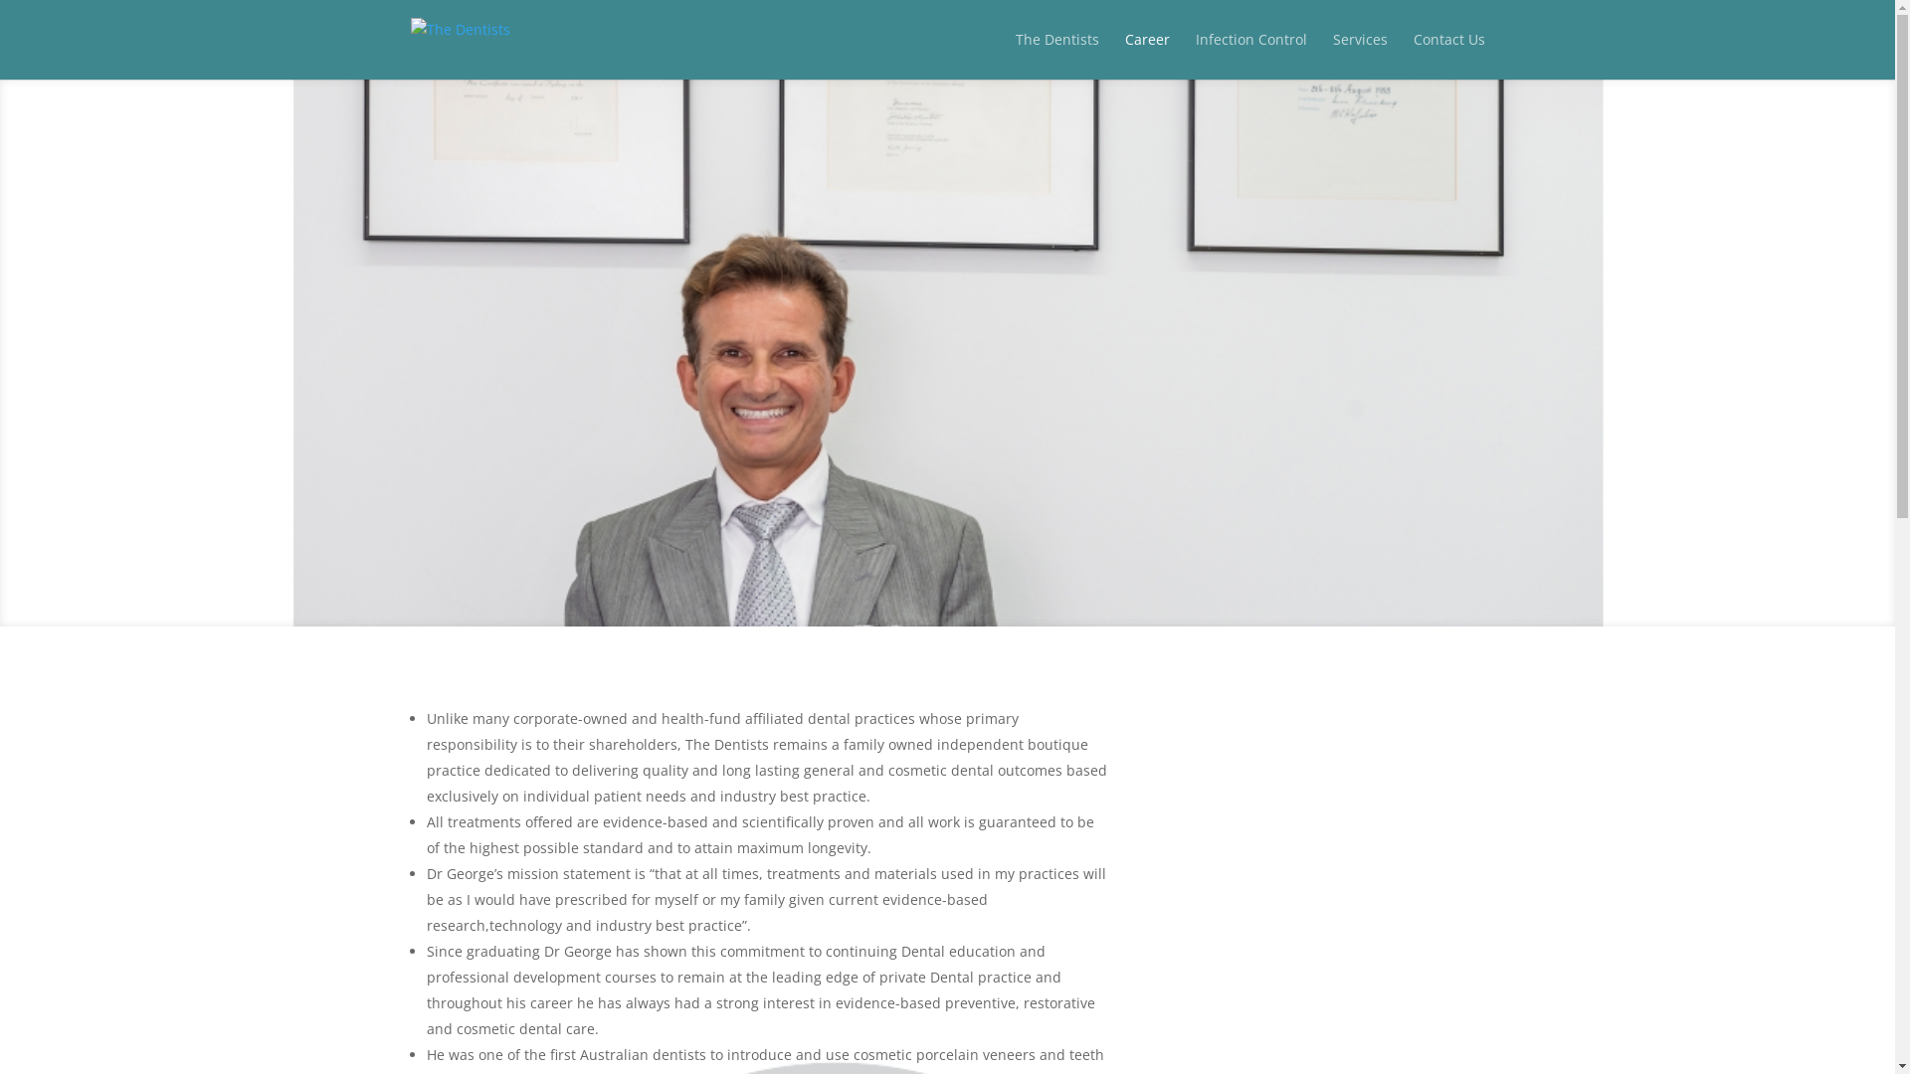  I want to click on Career, so click(1146, 54).